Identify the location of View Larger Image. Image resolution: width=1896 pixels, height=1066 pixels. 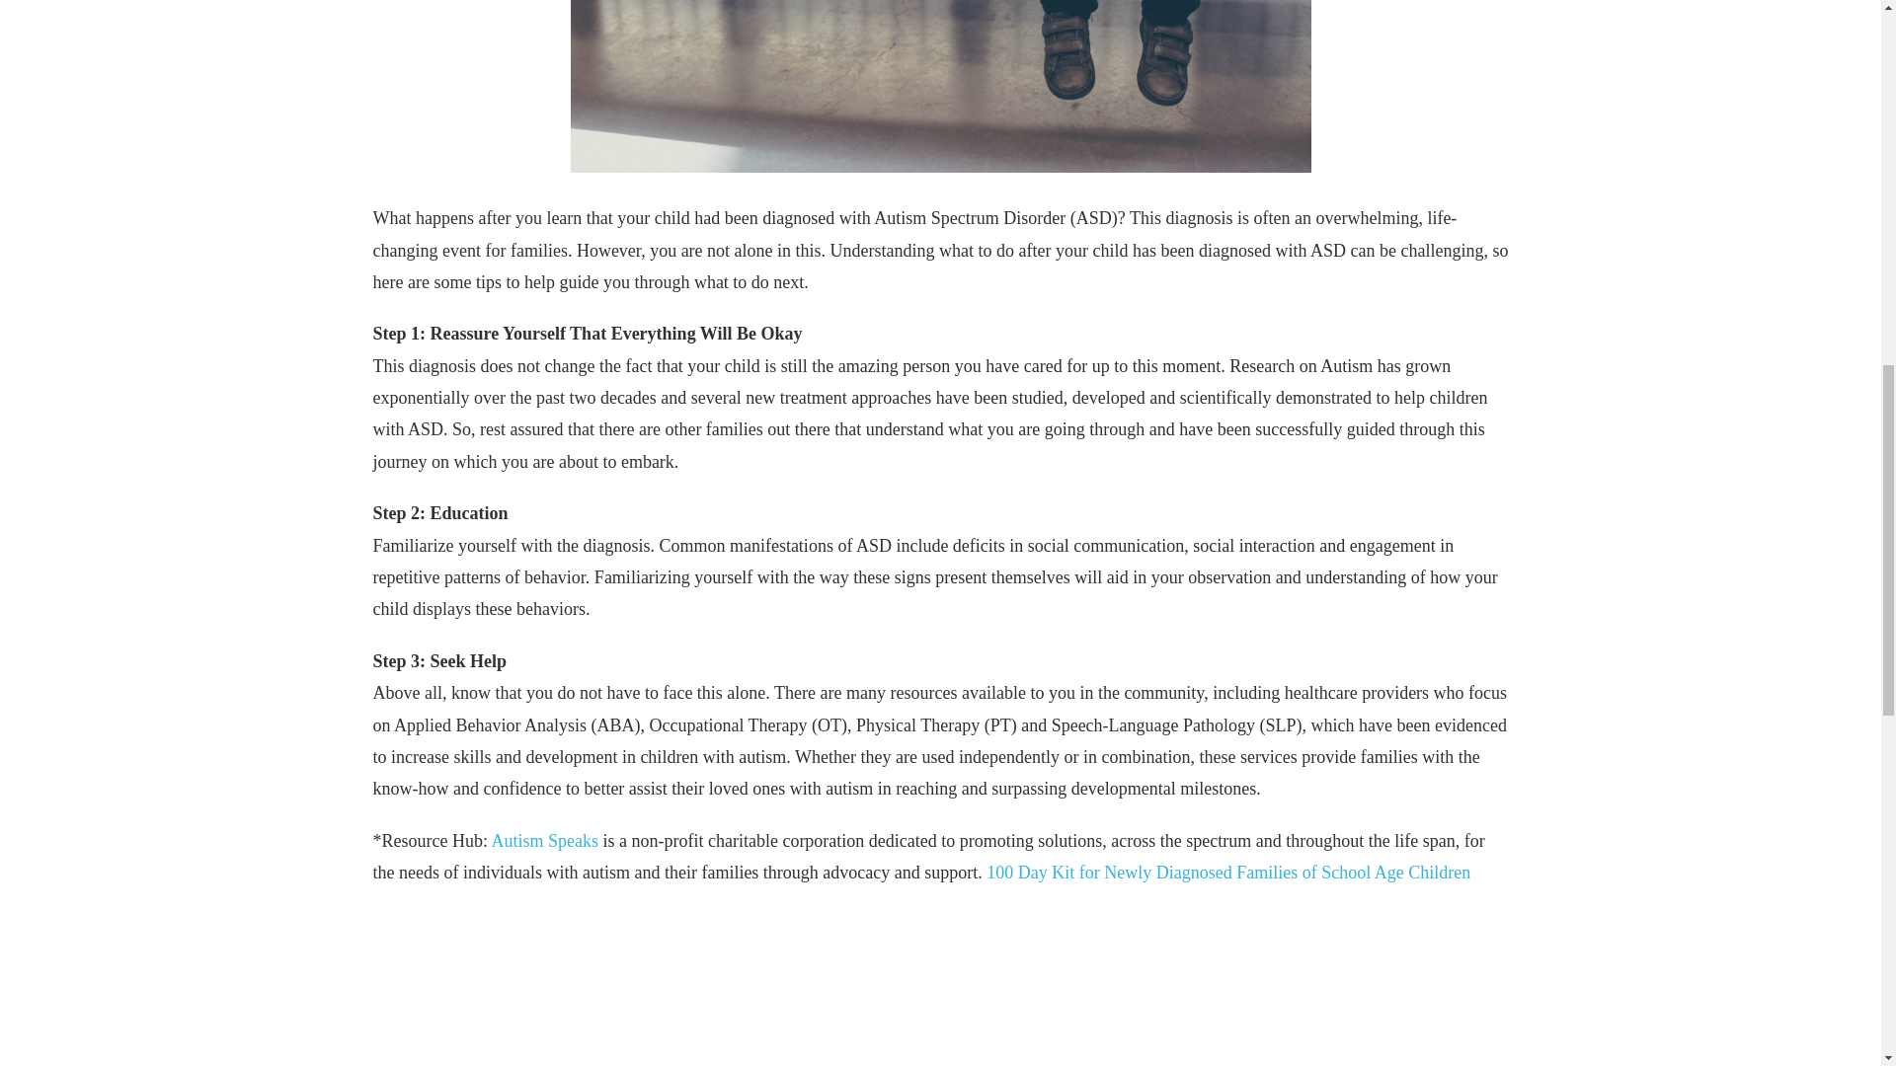
(941, 86).